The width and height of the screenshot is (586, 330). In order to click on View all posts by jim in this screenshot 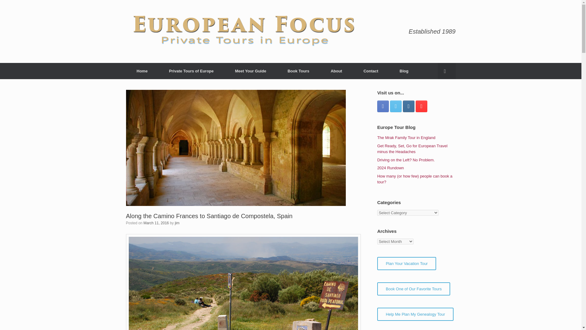, I will do `click(177, 223)`.